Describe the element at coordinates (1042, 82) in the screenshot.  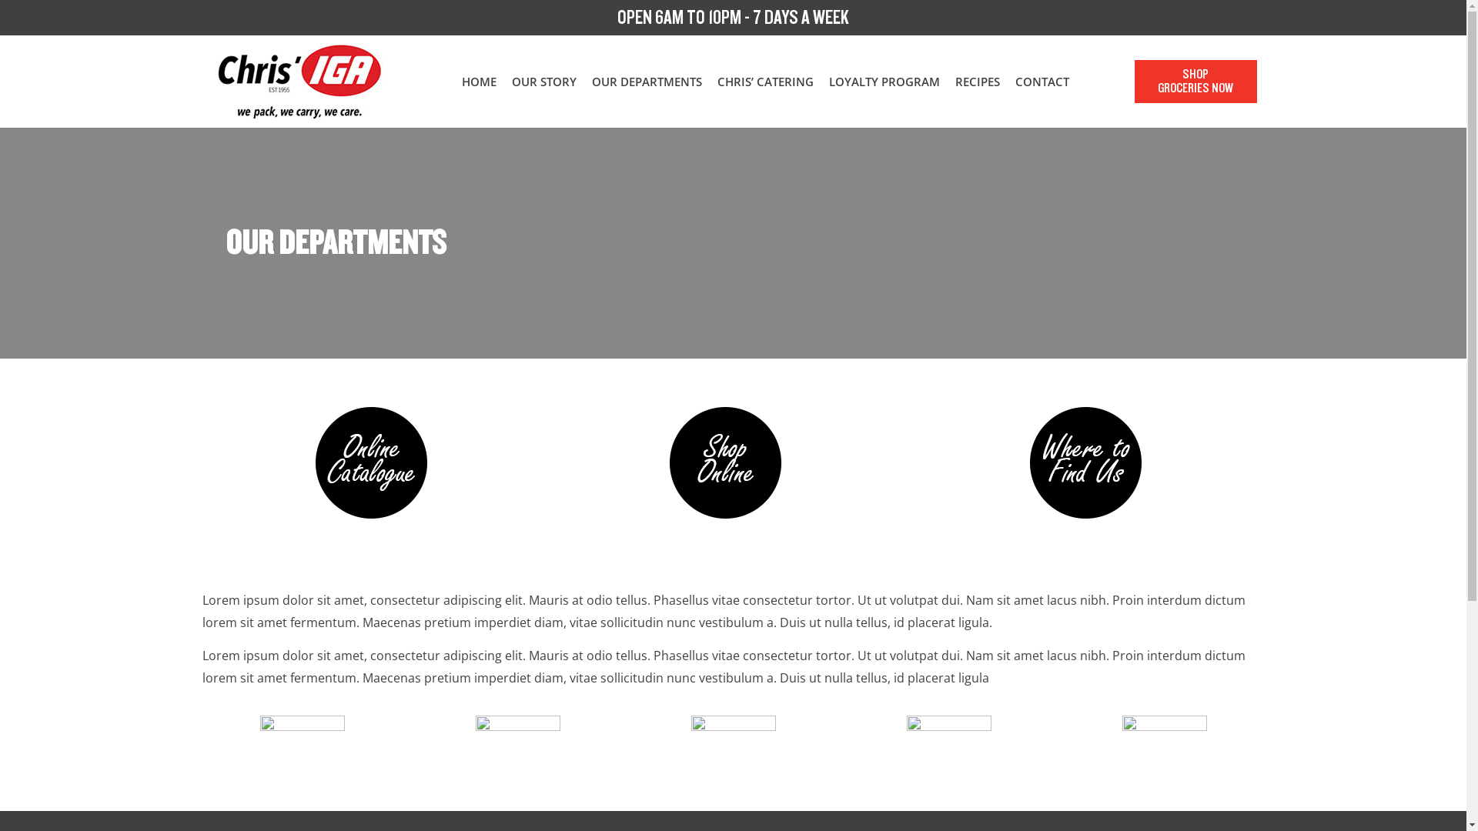
I see `CONTACT` at that location.